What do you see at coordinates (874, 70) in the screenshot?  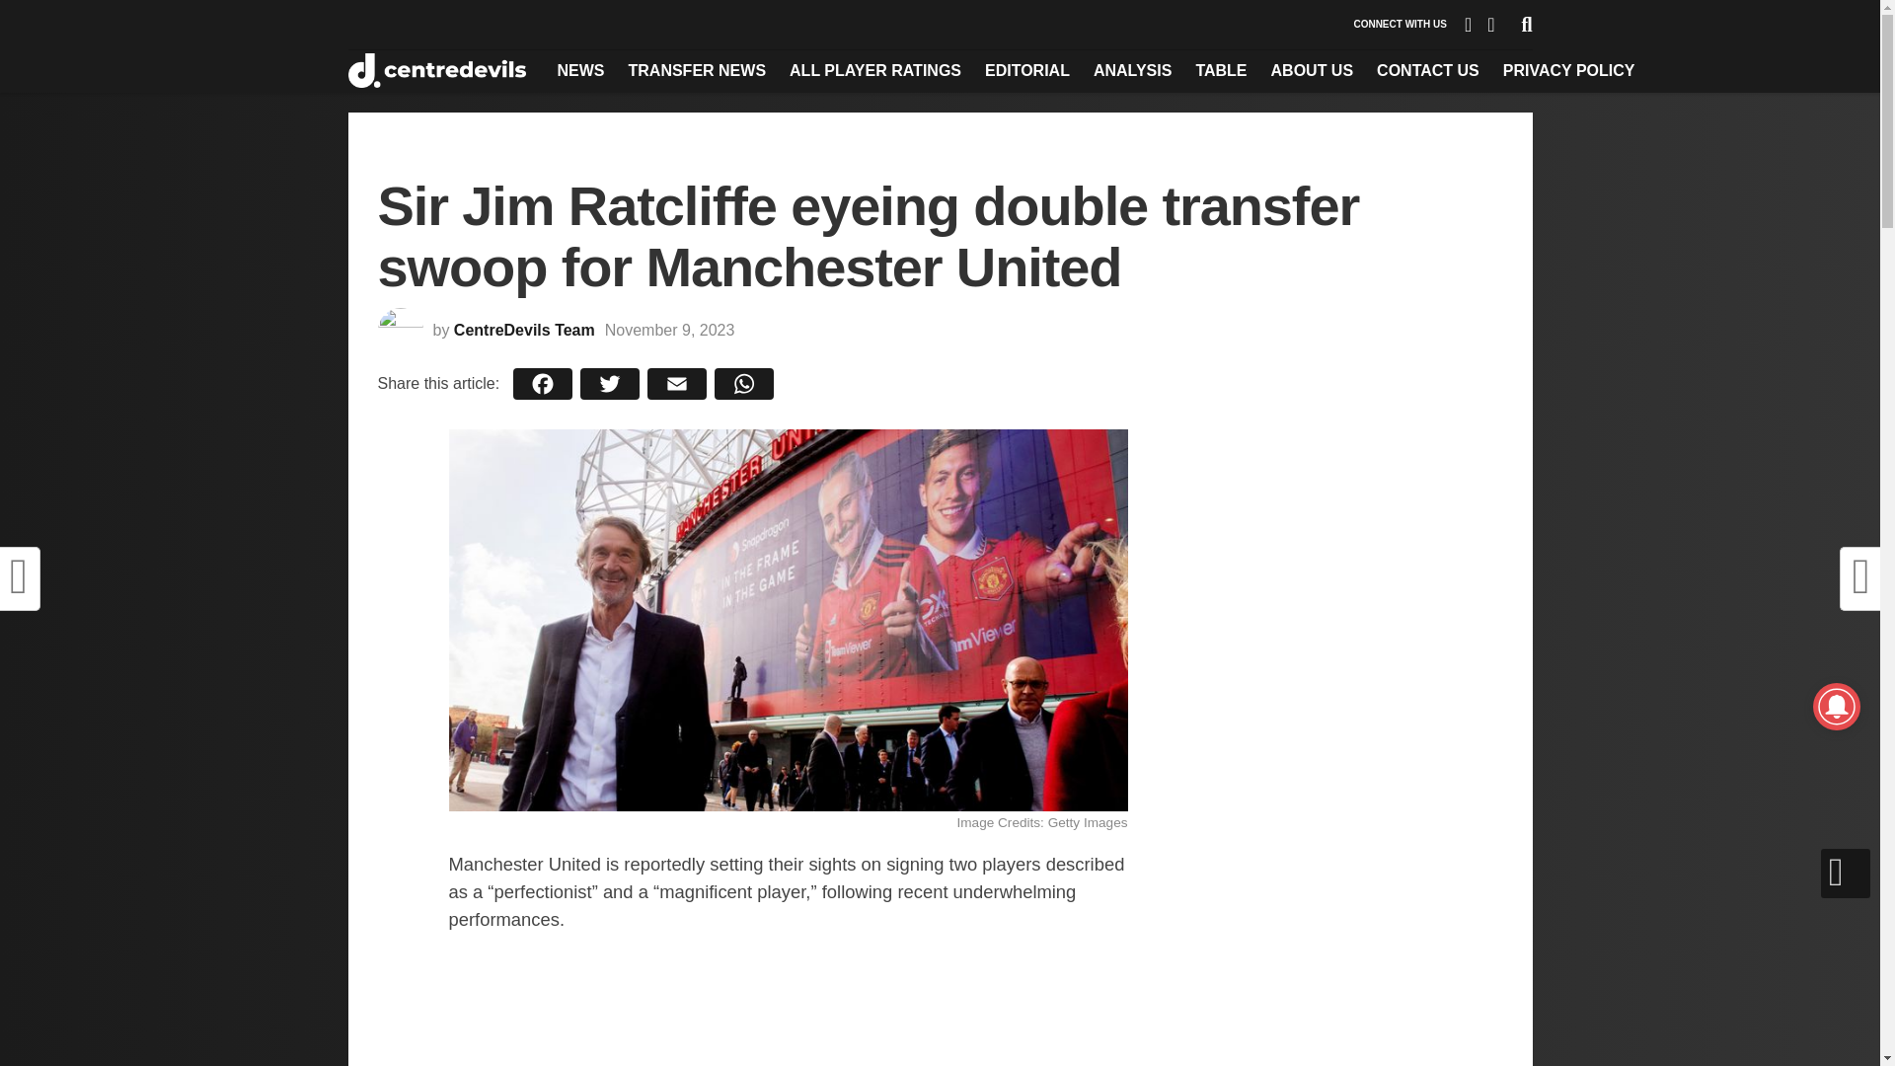 I see `ALL PLAYER RATINGS` at bounding box center [874, 70].